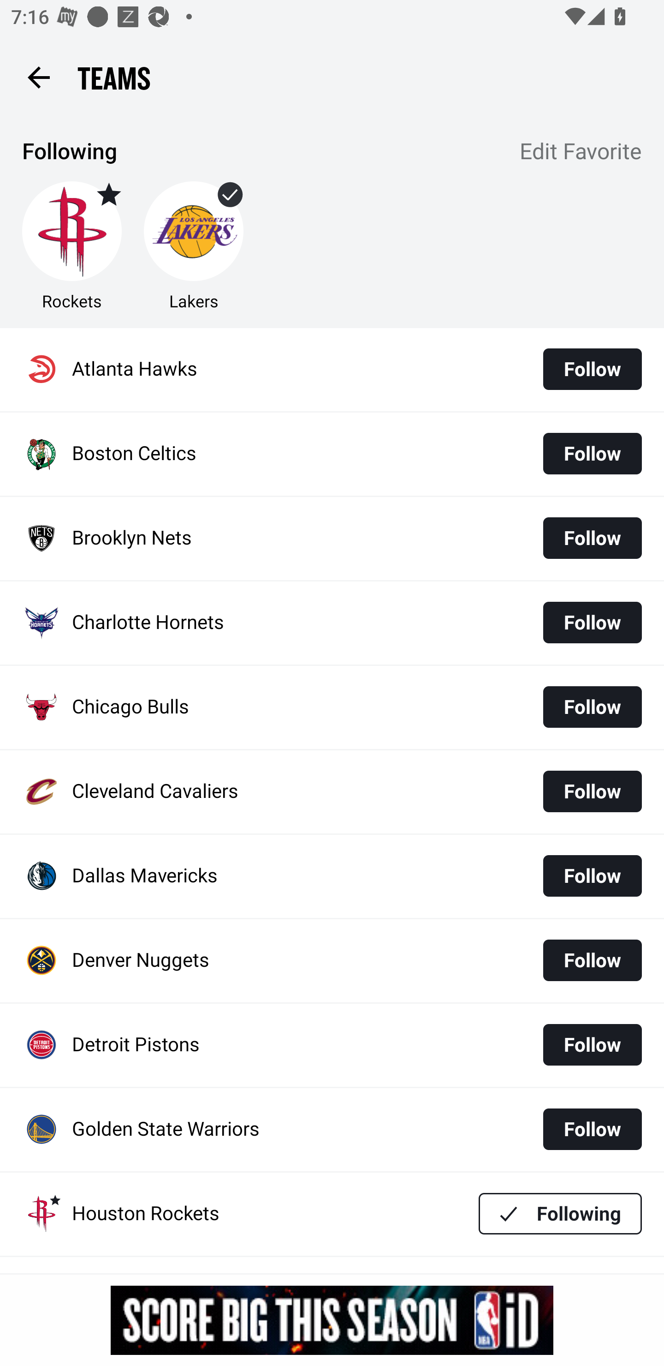  What do you see at coordinates (592, 876) in the screenshot?
I see `Follow` at bounding box center [592, 876].